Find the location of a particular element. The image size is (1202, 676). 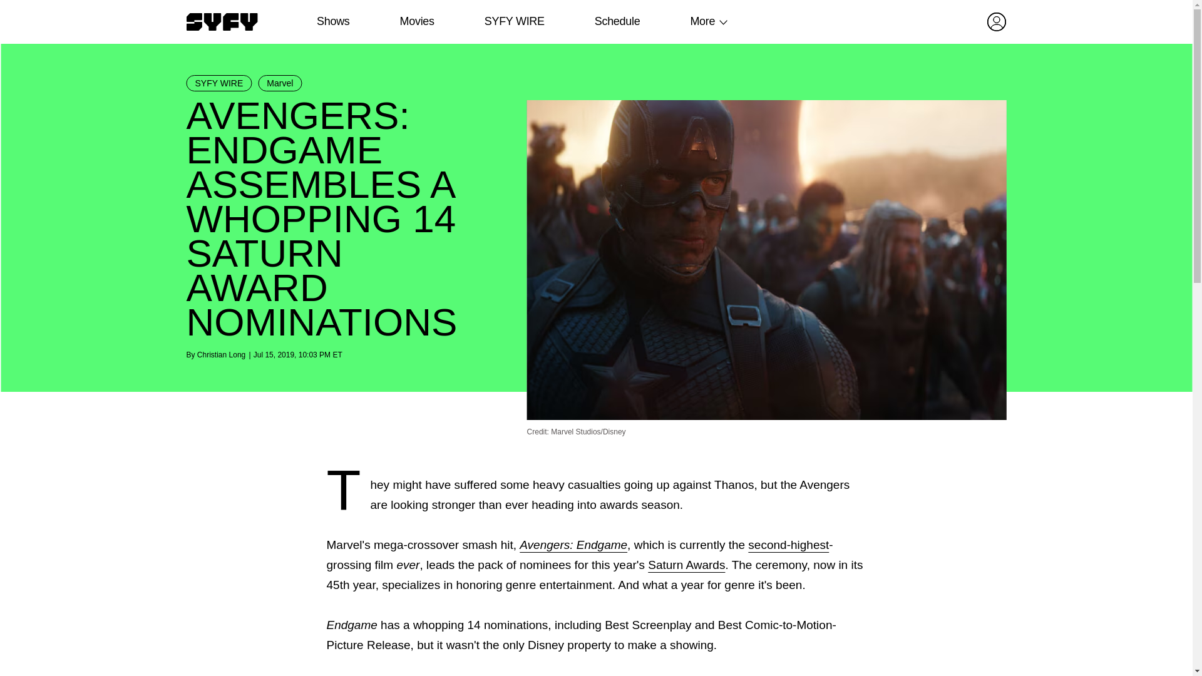

second-highest is located at coordinates (788, 545).